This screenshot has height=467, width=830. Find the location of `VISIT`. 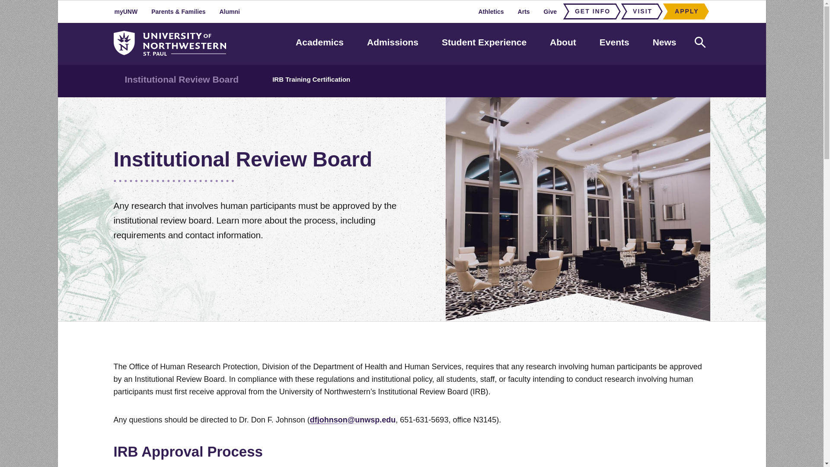

VISIT is located at coordinates (639, 11).